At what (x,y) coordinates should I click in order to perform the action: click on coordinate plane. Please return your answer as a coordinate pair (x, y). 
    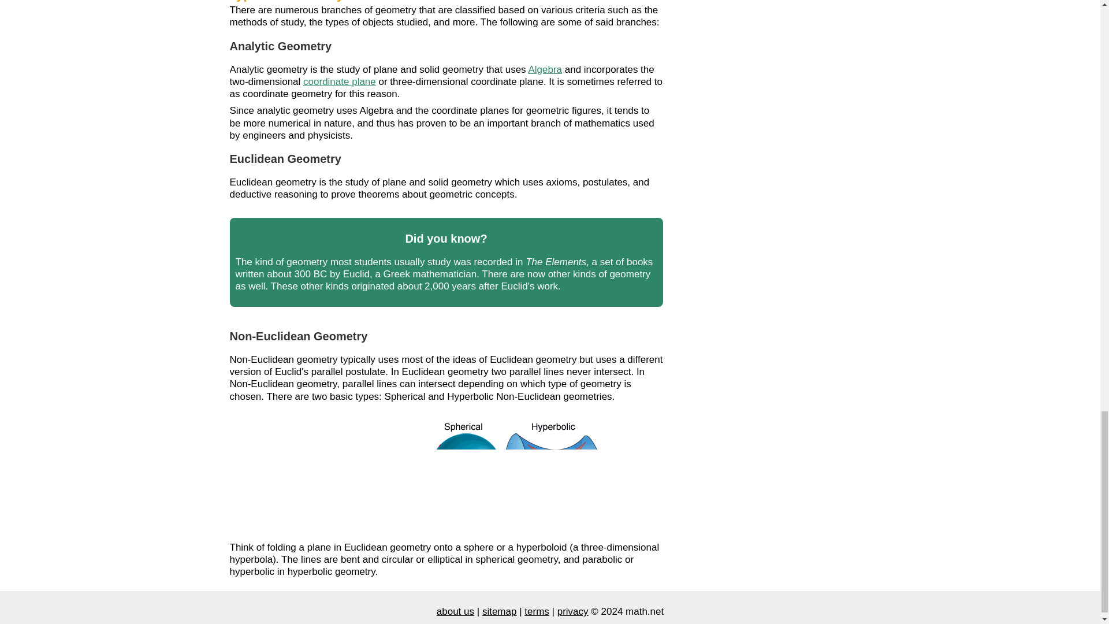
    Looking at the image, I should click on (339, 81).